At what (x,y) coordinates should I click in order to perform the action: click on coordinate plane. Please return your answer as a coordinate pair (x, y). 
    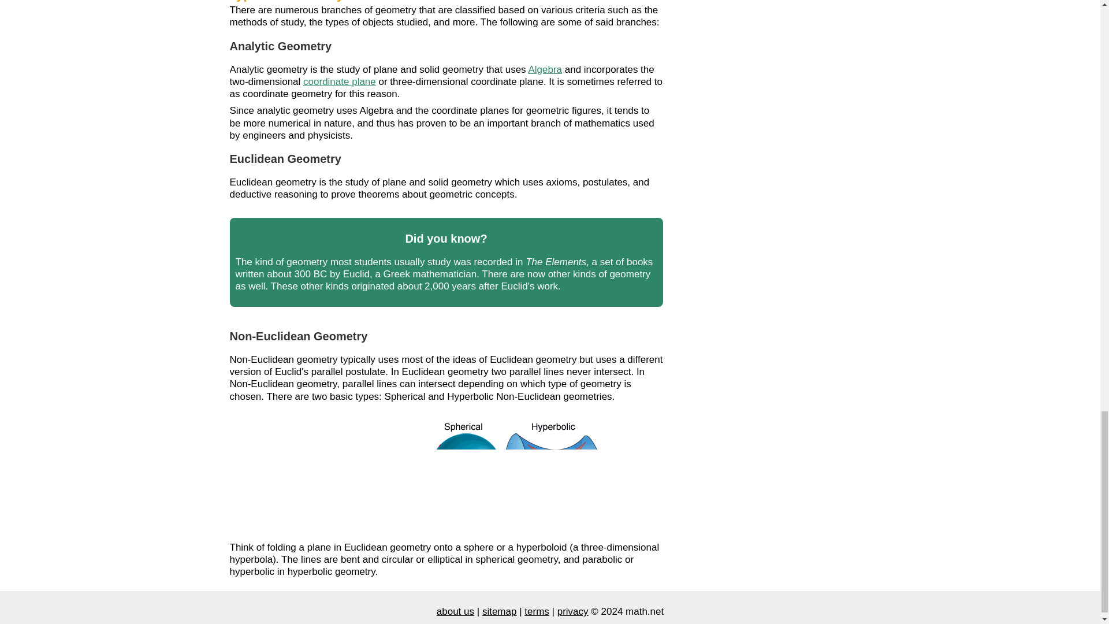
    Looking at the image, I should click on (339, 81).